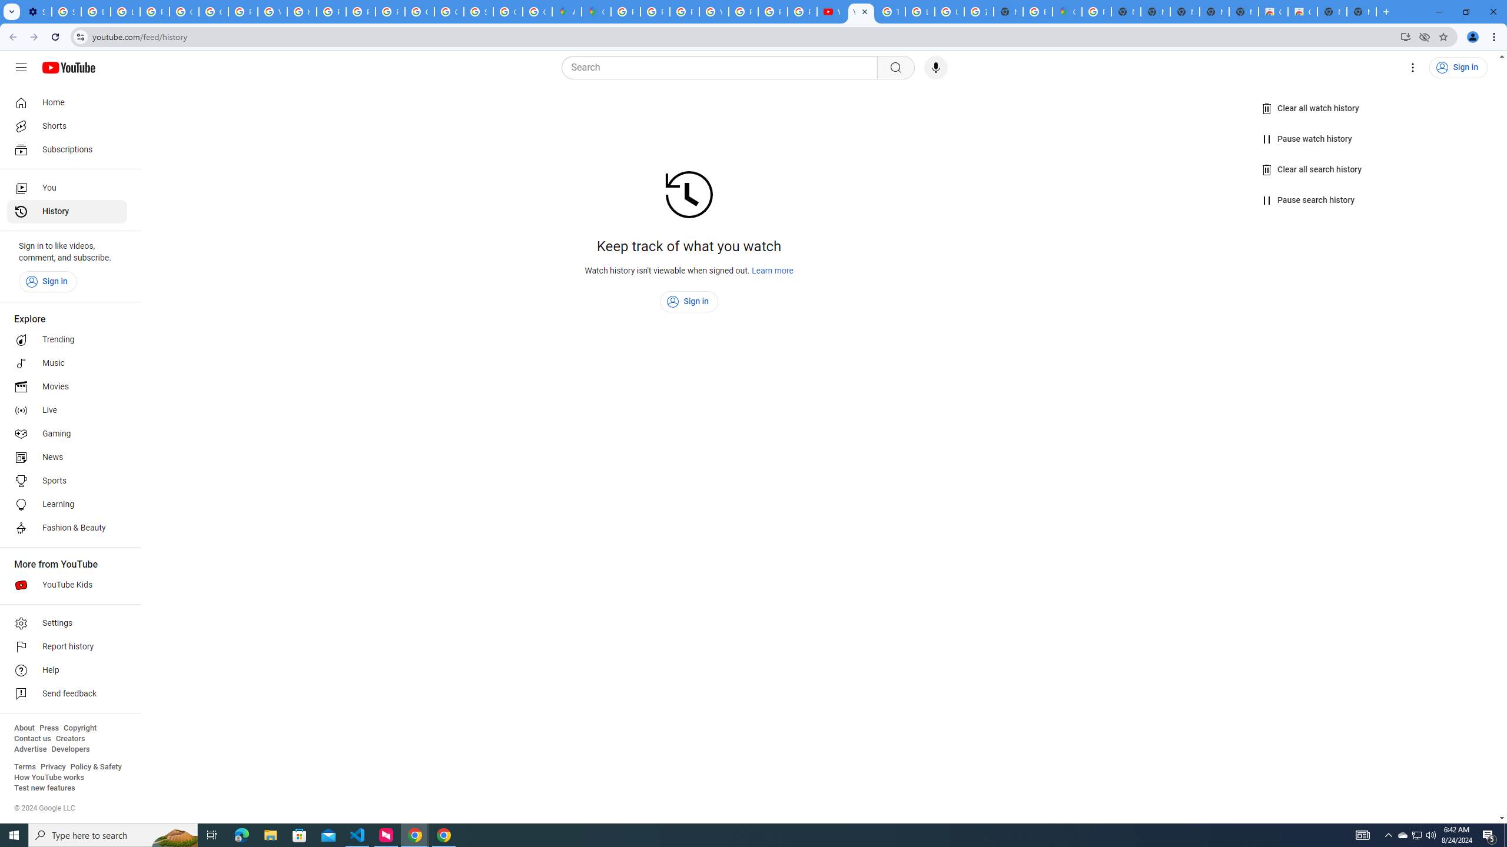 Image resolution: width=1507 pixels, height=847 pixels. Describe the element at coordinates (21, 68) in the screenshot. I see `Guide` at that location.